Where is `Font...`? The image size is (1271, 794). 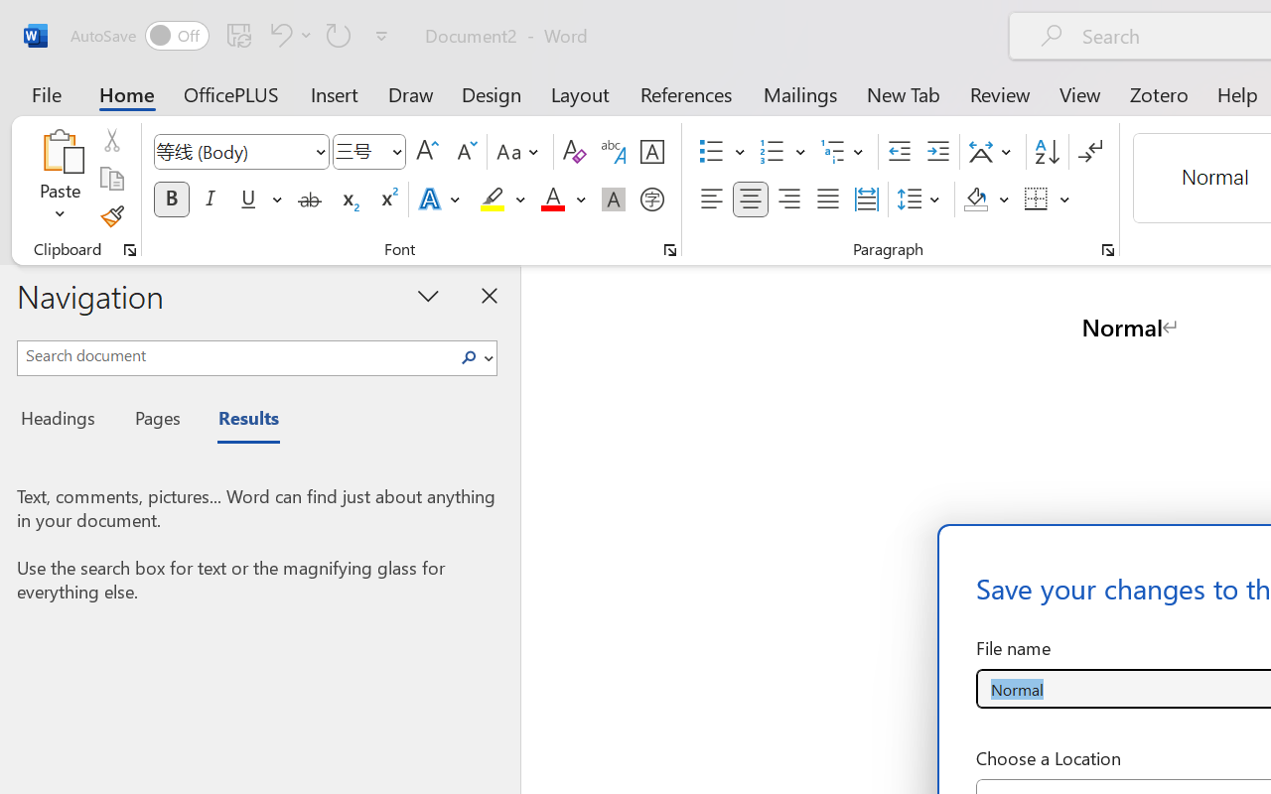 Font... is located at coordinates (670, 250).